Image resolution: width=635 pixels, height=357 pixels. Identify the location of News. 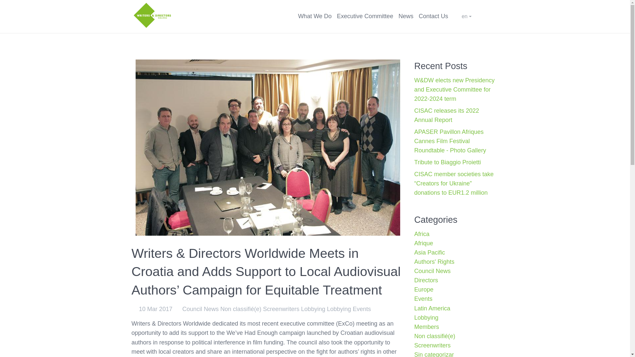
(405, 16).